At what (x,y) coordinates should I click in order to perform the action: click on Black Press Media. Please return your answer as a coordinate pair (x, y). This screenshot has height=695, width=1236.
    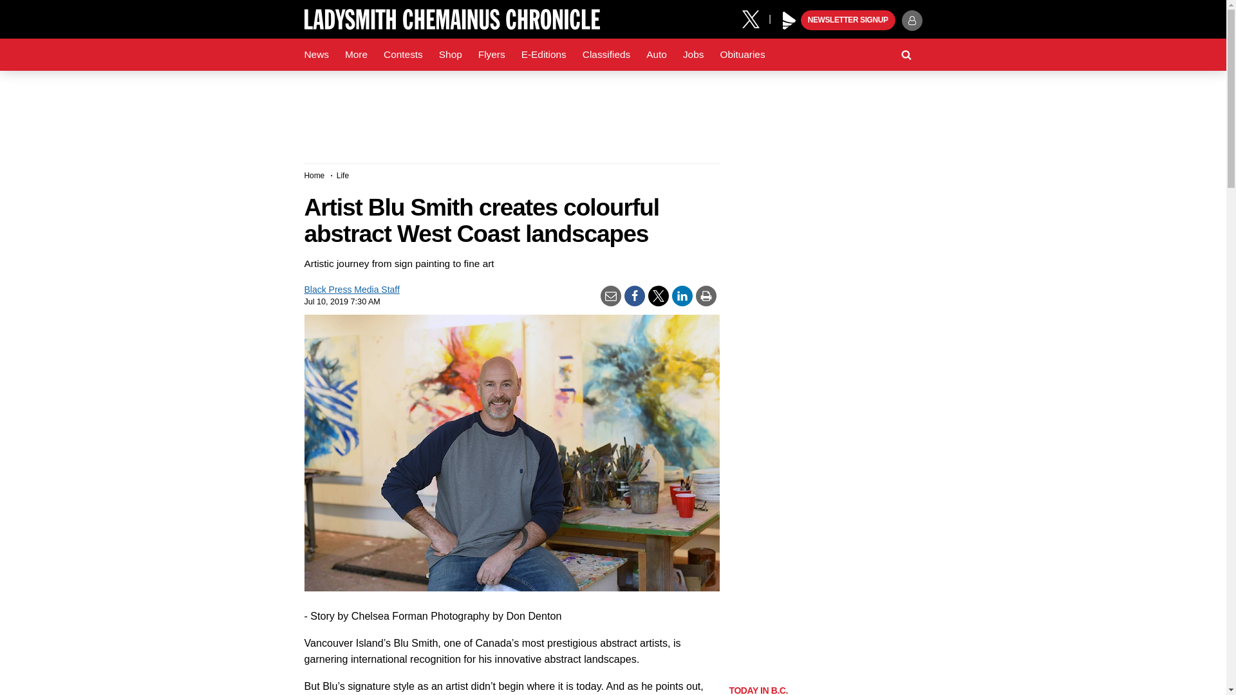
    Looking at the image, I should click on (789, 21).